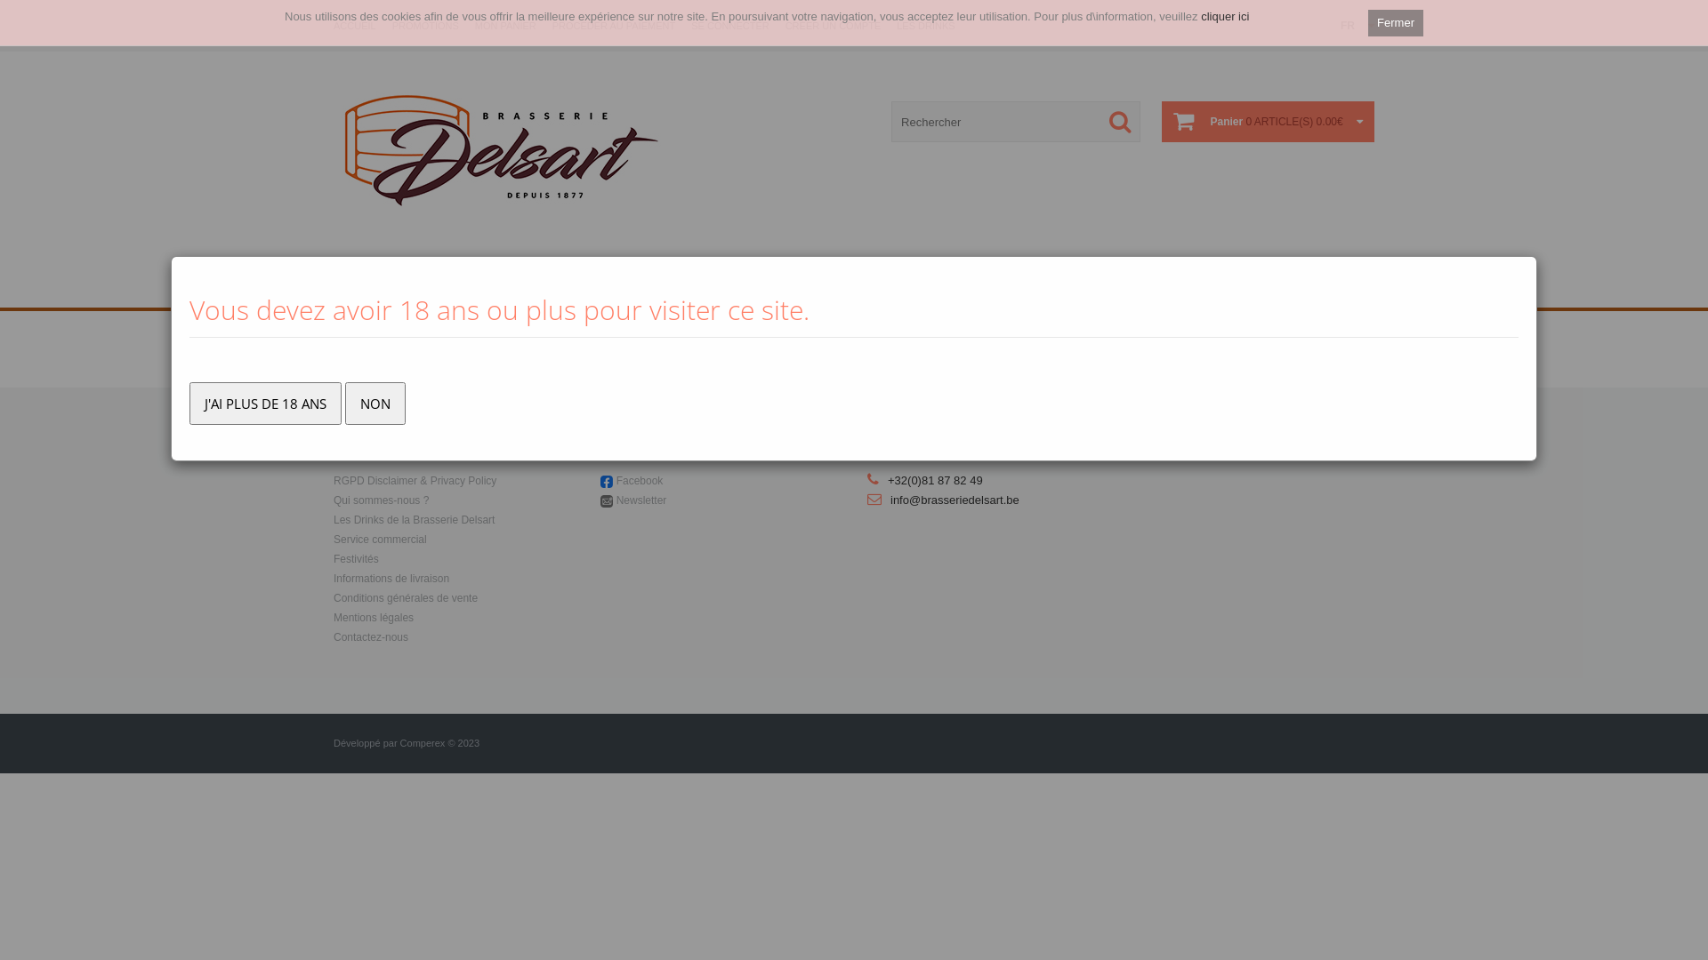 This screenshot has height=960, width=1708. Describe the element at coordinates (265, 404) in the screenshot. I see `J'AI PLUS DE 18 ANS` at that location.